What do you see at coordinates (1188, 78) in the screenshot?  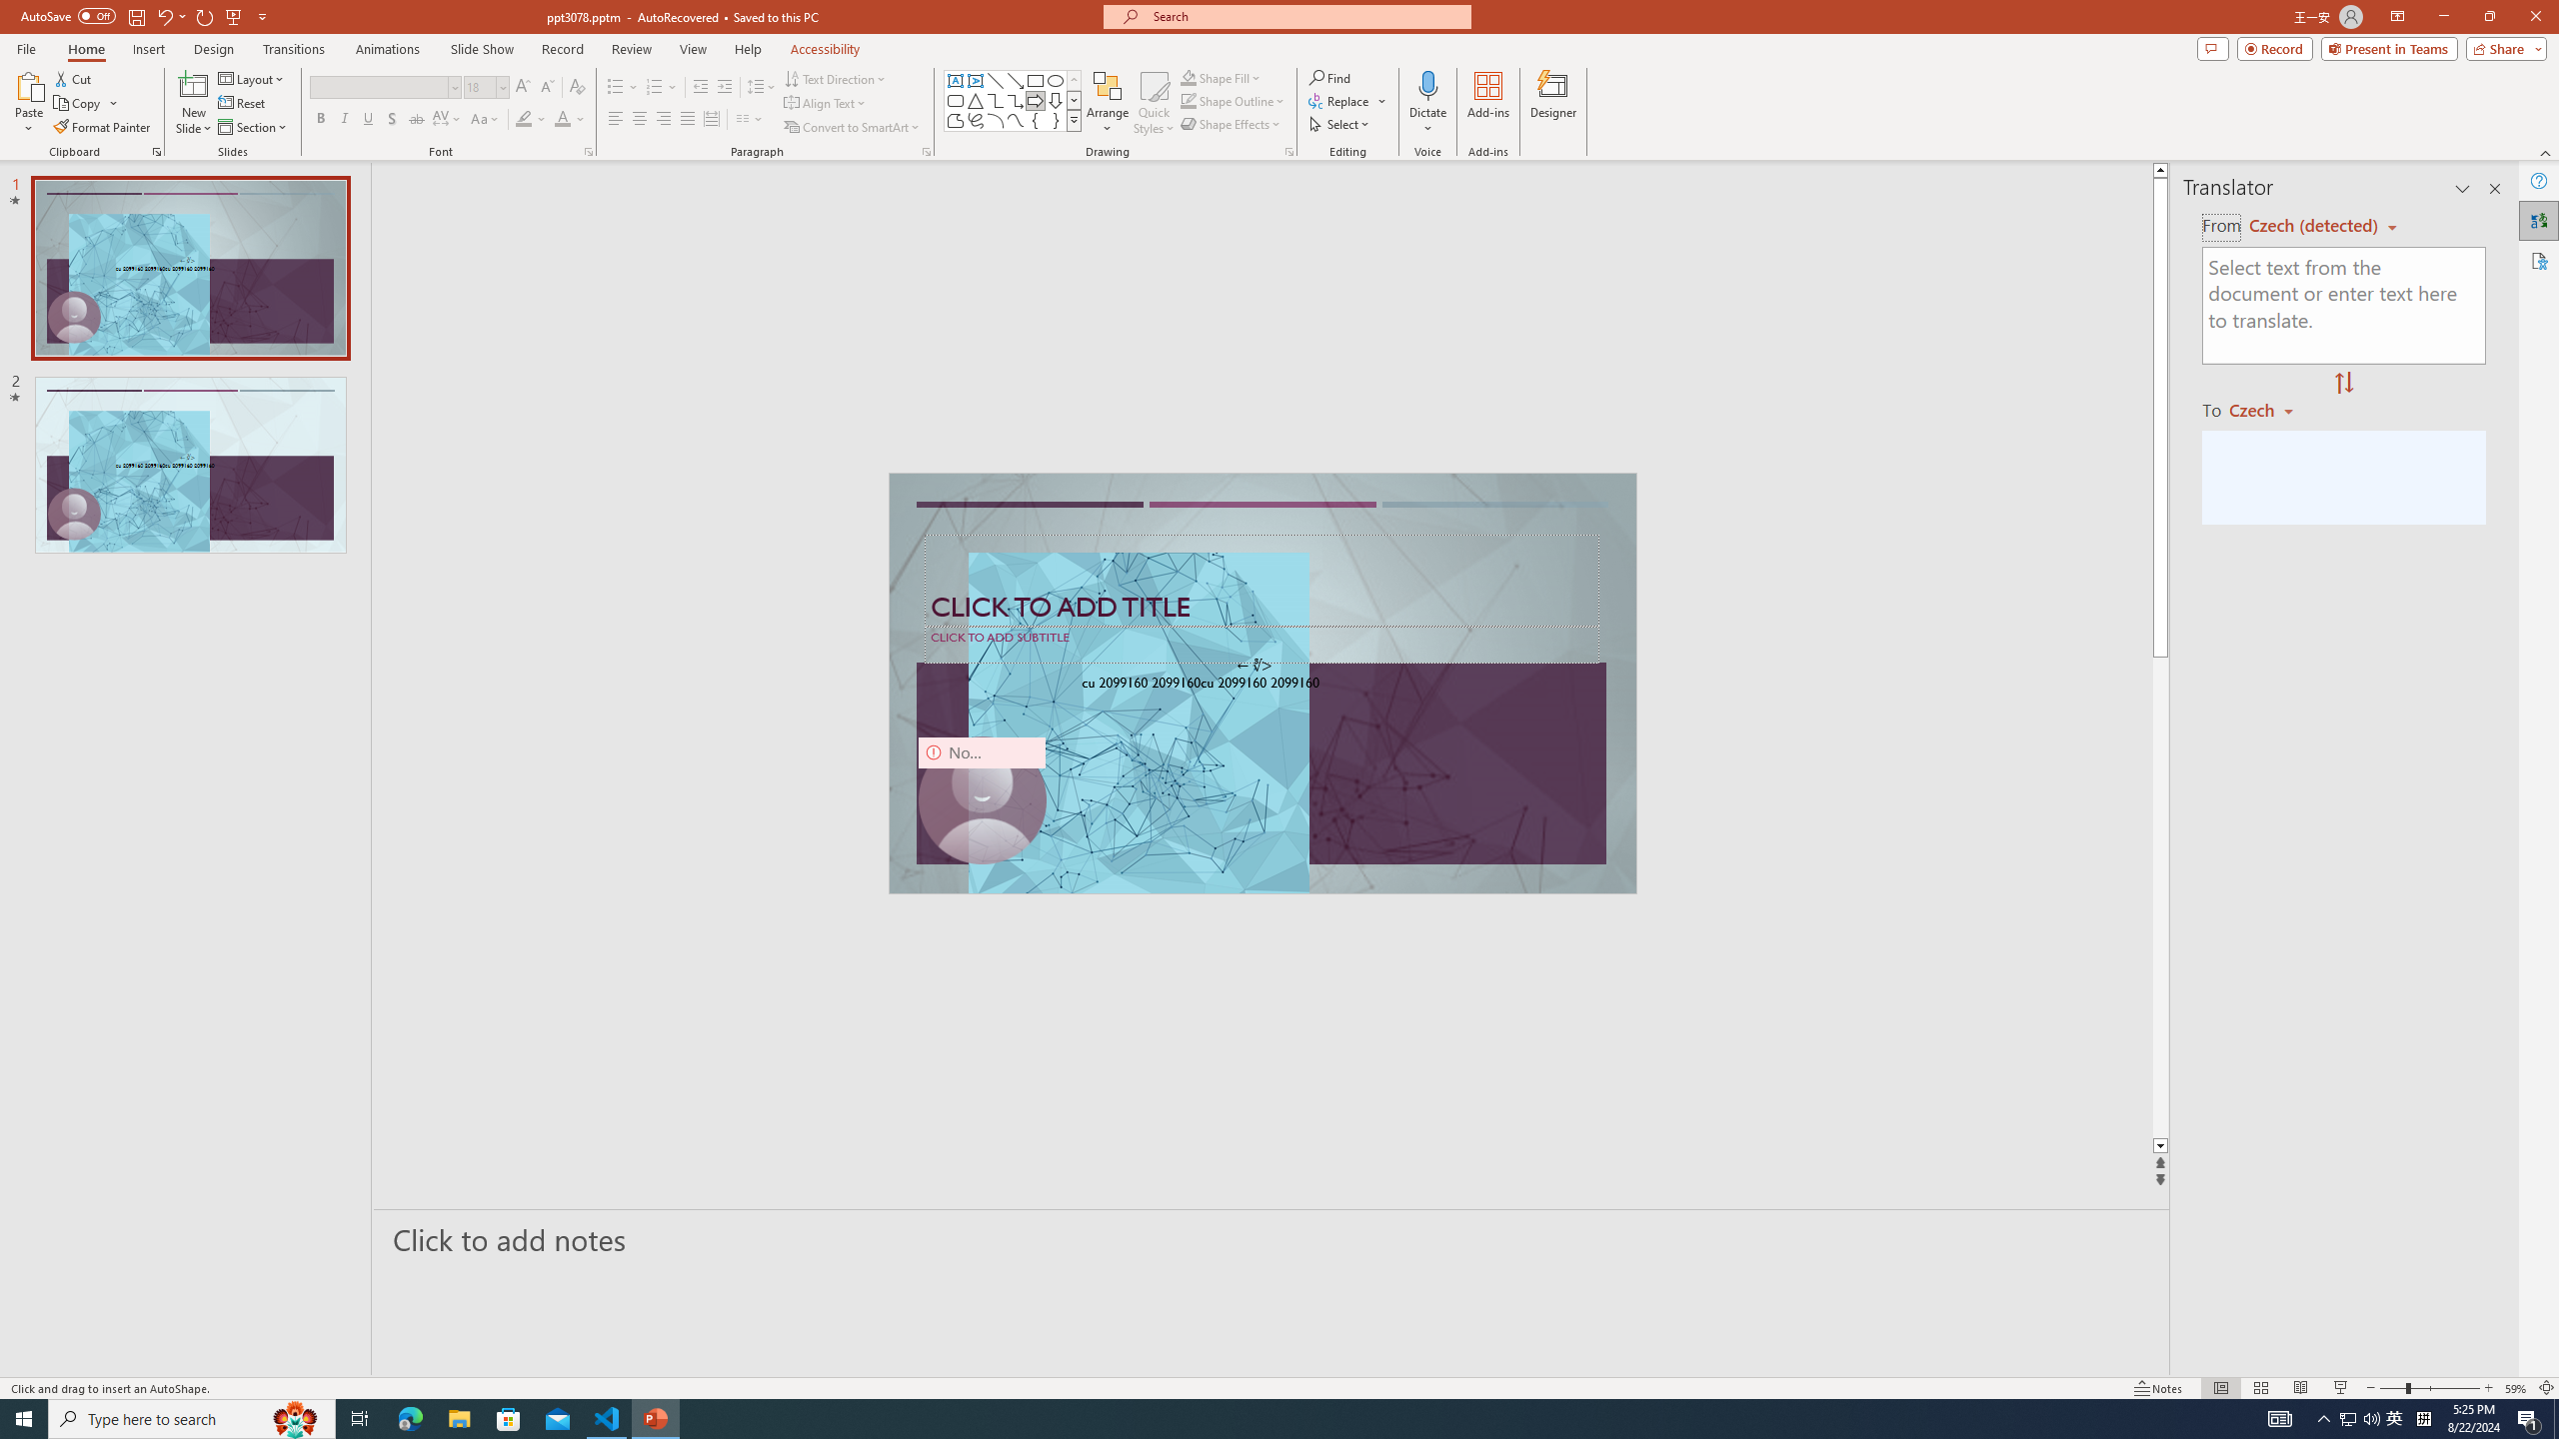 I see `Shape Fill Dark Green, Accent 2` at bounding box center [1188, 78].